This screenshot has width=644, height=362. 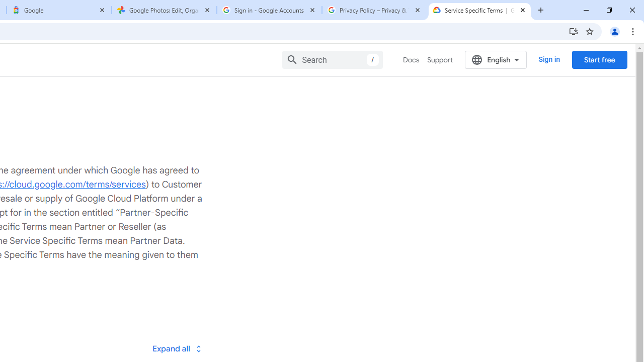 I want to click on Docs, so click(x=412, y=60).